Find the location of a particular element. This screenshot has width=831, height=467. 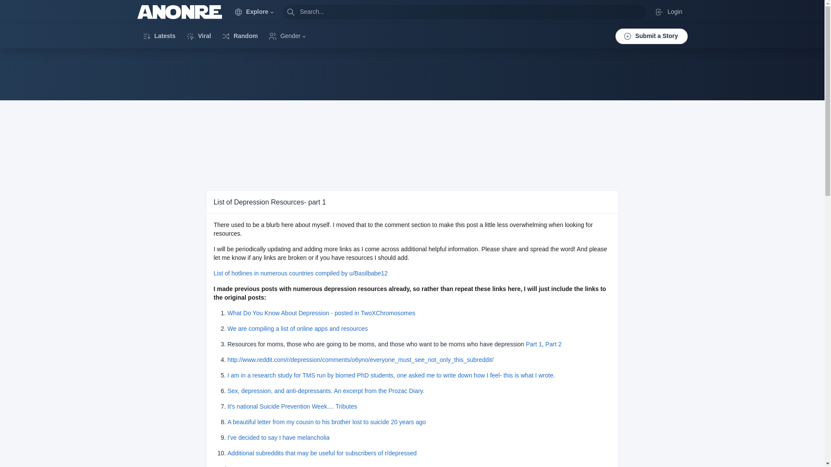

Latests is located at coordinates (158, 36).